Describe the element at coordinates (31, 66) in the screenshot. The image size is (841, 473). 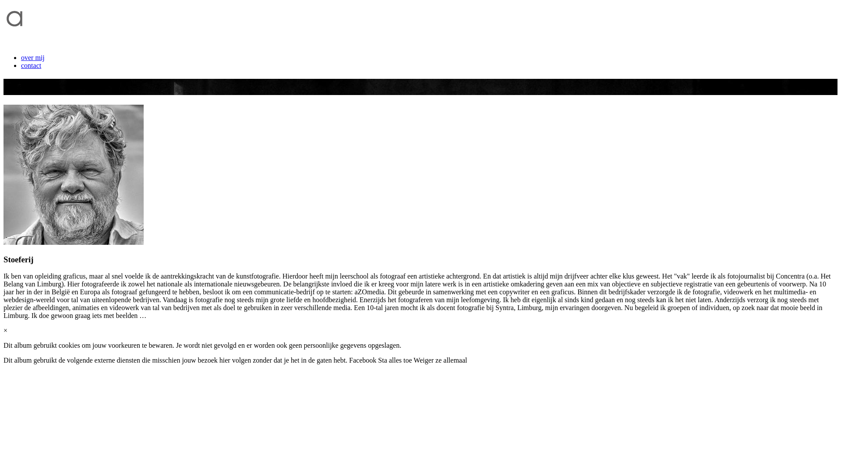
I see `contact` at that location.